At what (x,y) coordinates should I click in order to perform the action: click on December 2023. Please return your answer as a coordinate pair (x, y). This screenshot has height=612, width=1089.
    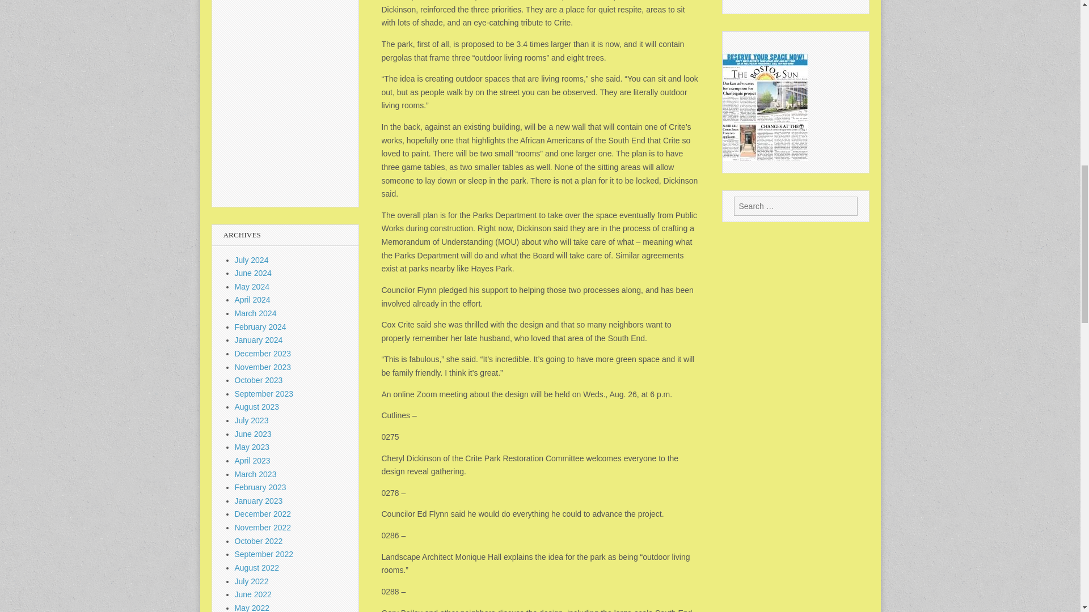
    Looking at the image, I should click on (263, 353).